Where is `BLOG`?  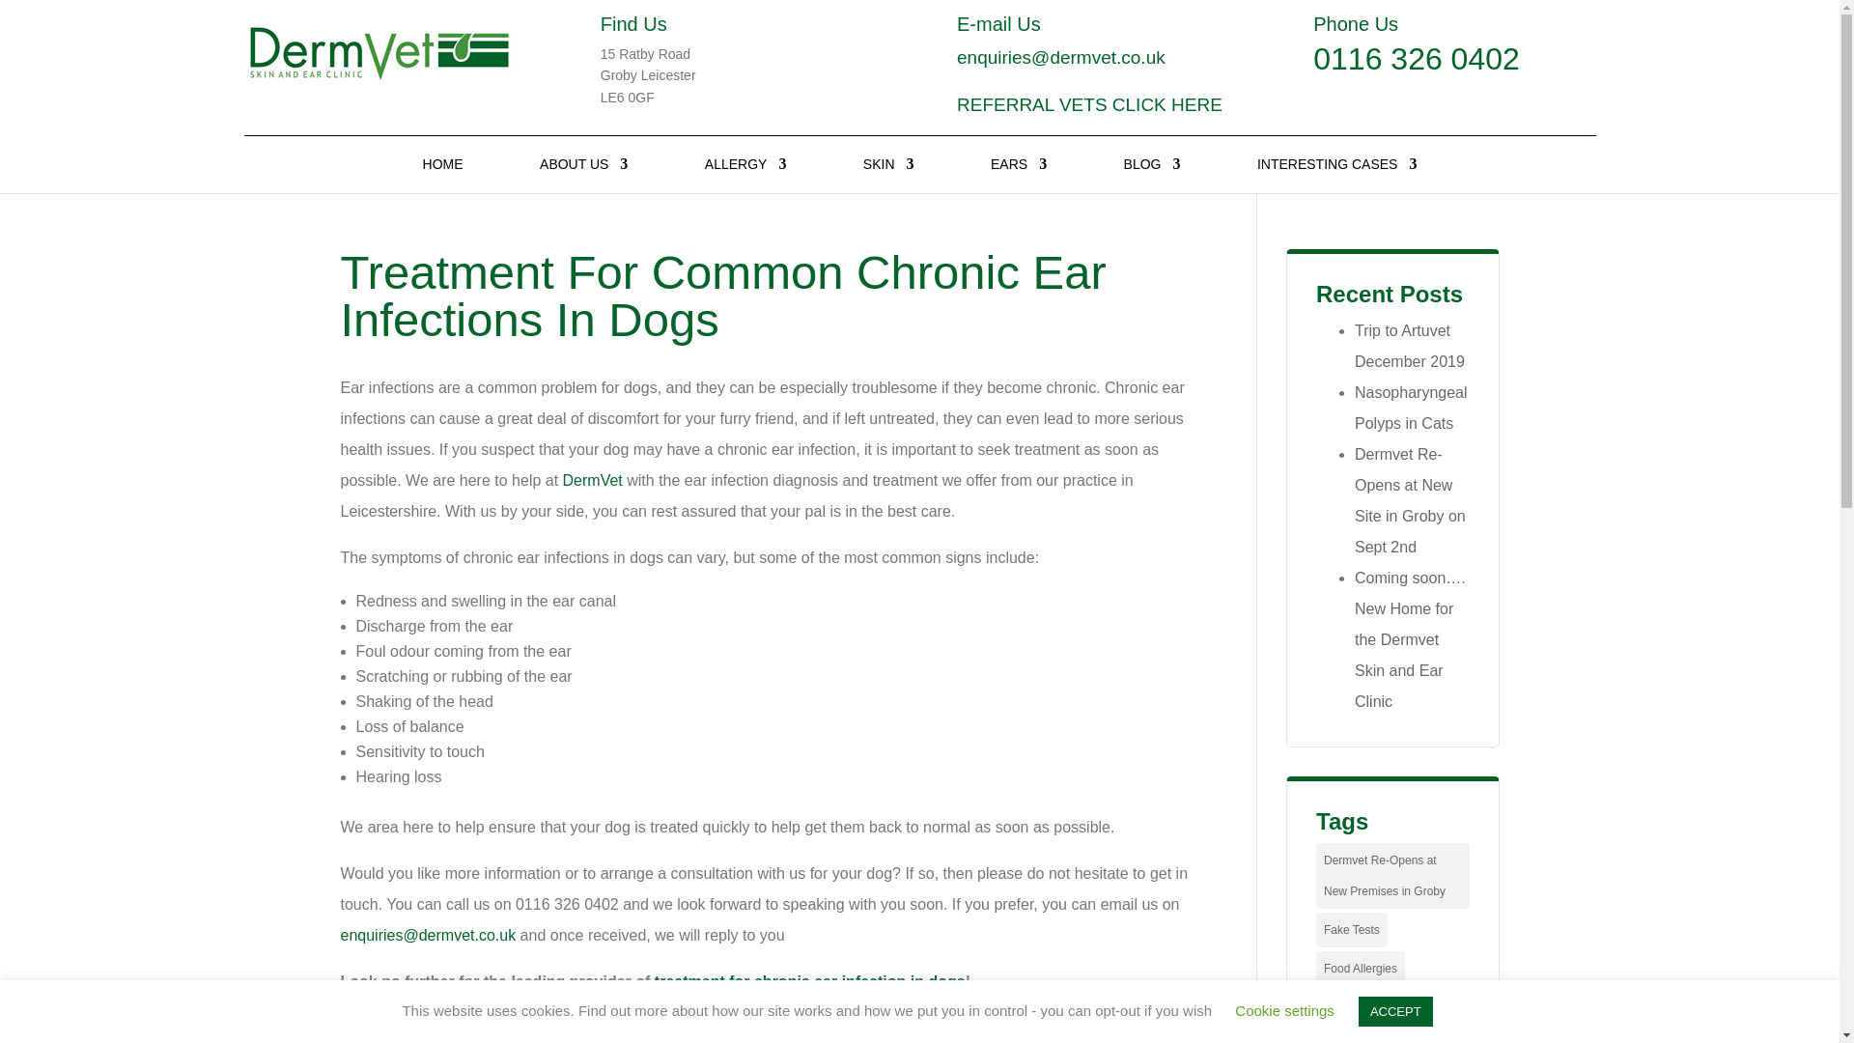 BLOG is located at coordinates (1152, 175).